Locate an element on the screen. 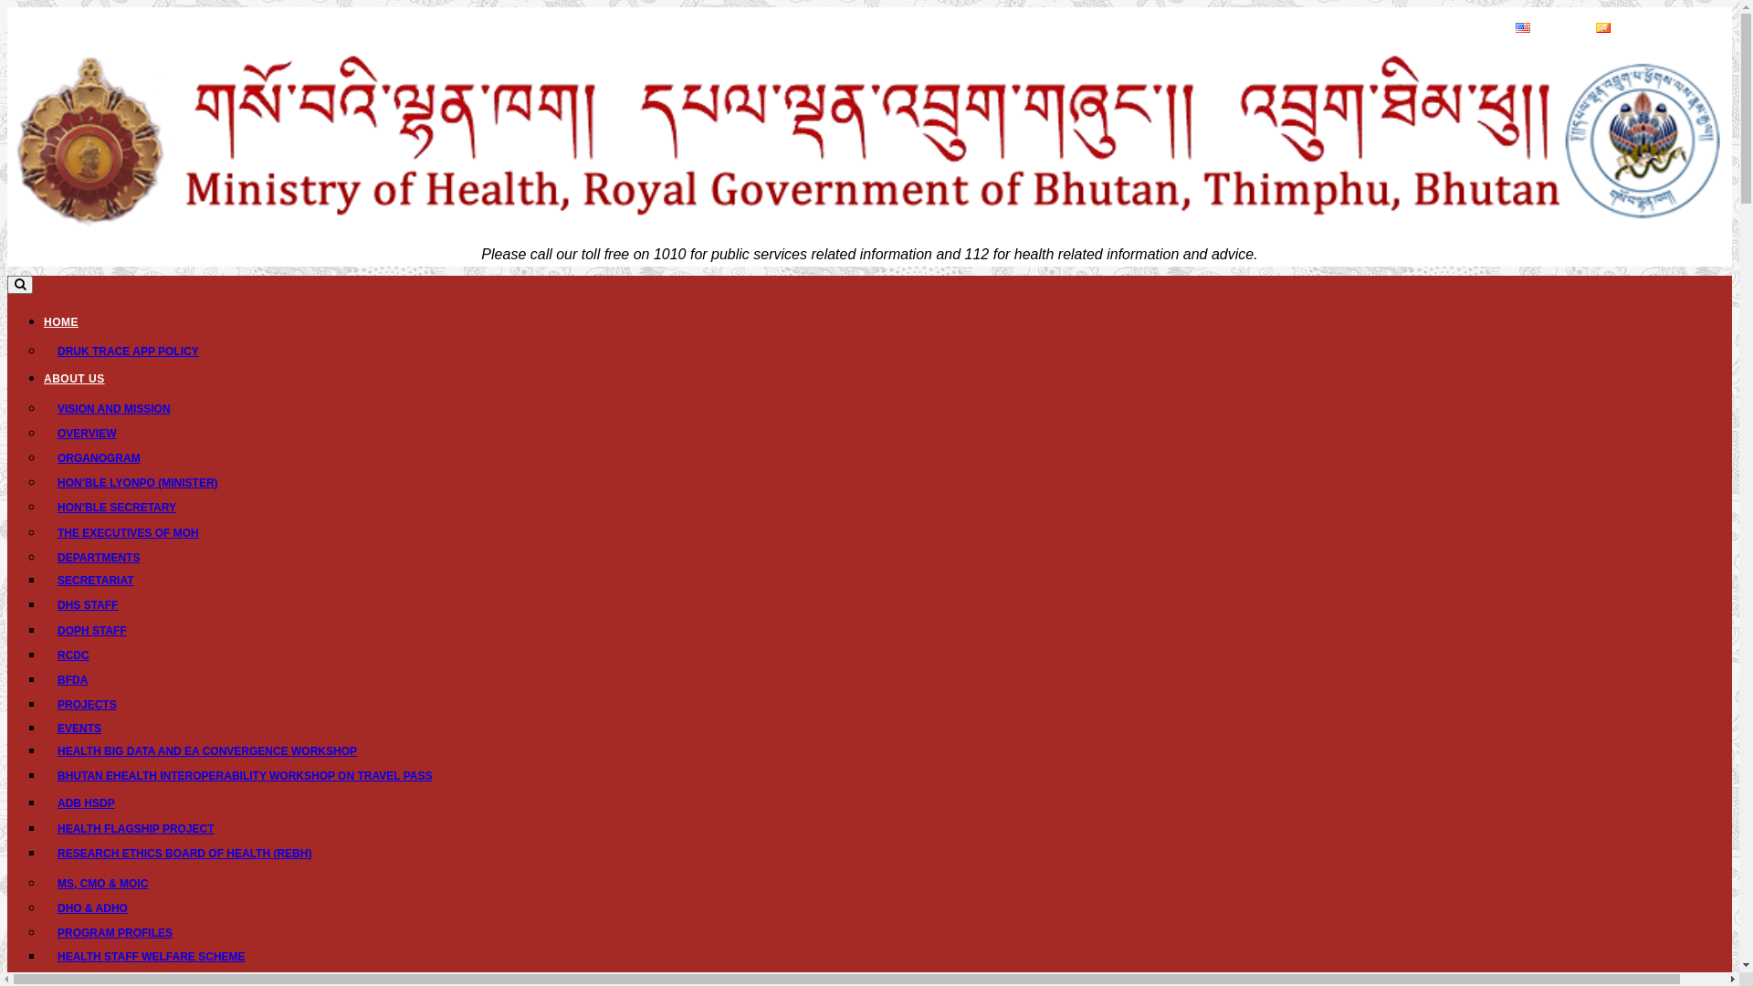  DHO & ADHO is located at coordinates (93, 908).